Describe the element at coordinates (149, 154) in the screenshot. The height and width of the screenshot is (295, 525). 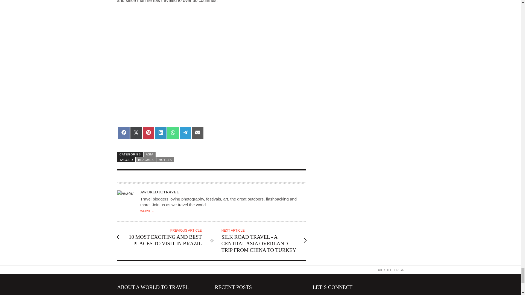
I see `View all posts in ASIA` at that location.